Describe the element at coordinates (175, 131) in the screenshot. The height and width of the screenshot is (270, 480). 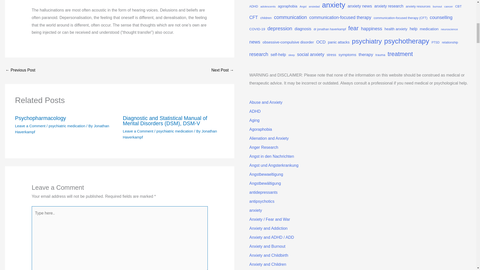
I see `psychiatric medication` at that location.